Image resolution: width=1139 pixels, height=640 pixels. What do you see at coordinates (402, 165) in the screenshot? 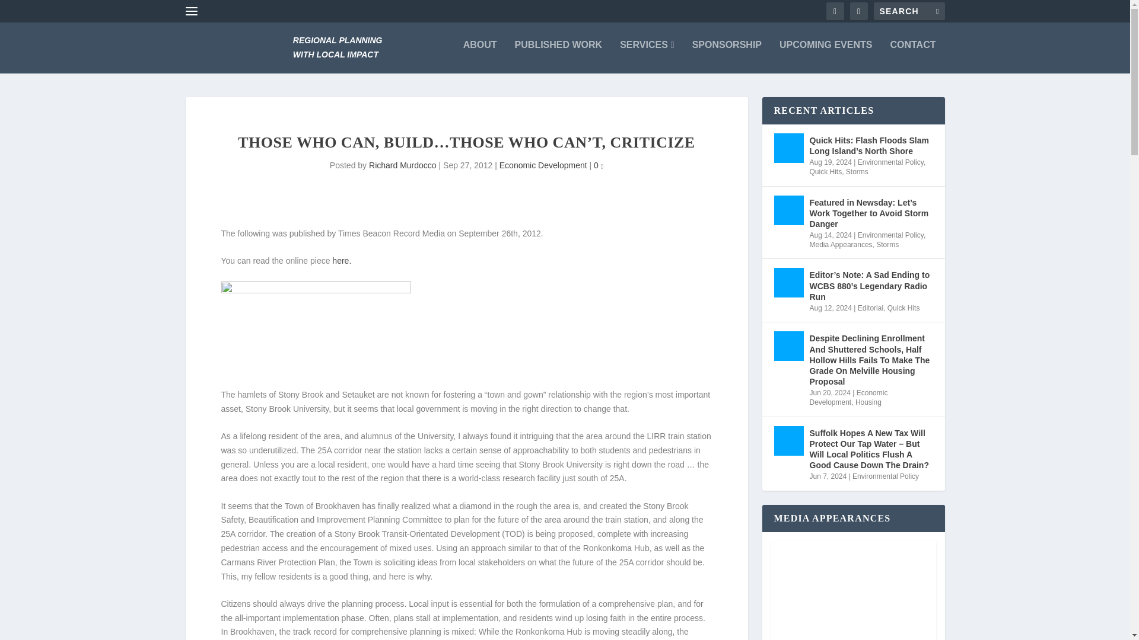
I see `Posts by Richard Murdocco` at bounding box center [402, 165].